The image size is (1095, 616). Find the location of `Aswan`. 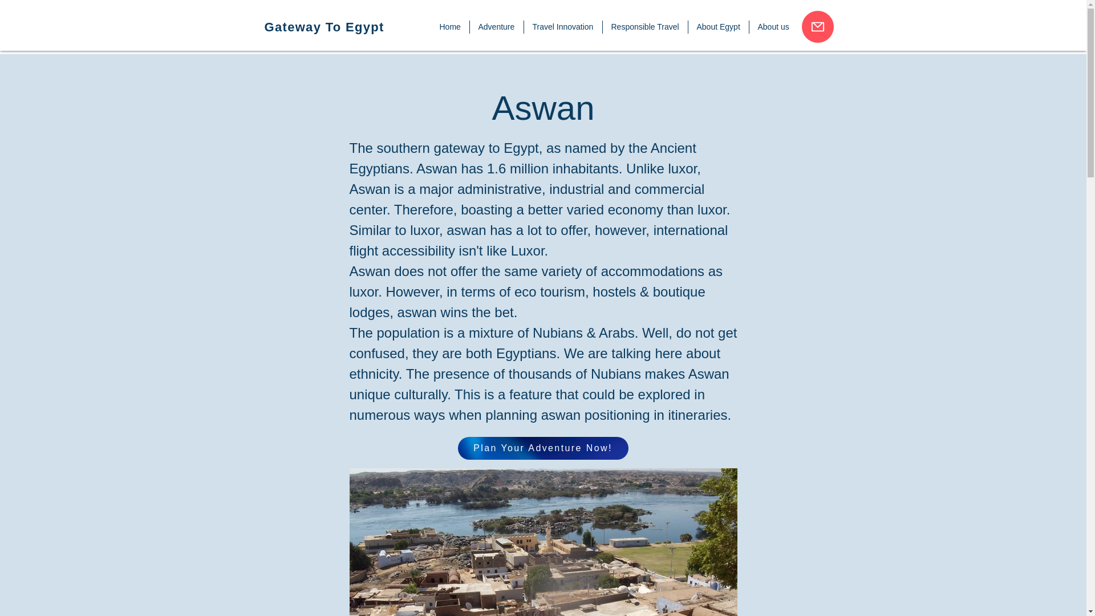

Aswan is located at coordinates (543, 542).